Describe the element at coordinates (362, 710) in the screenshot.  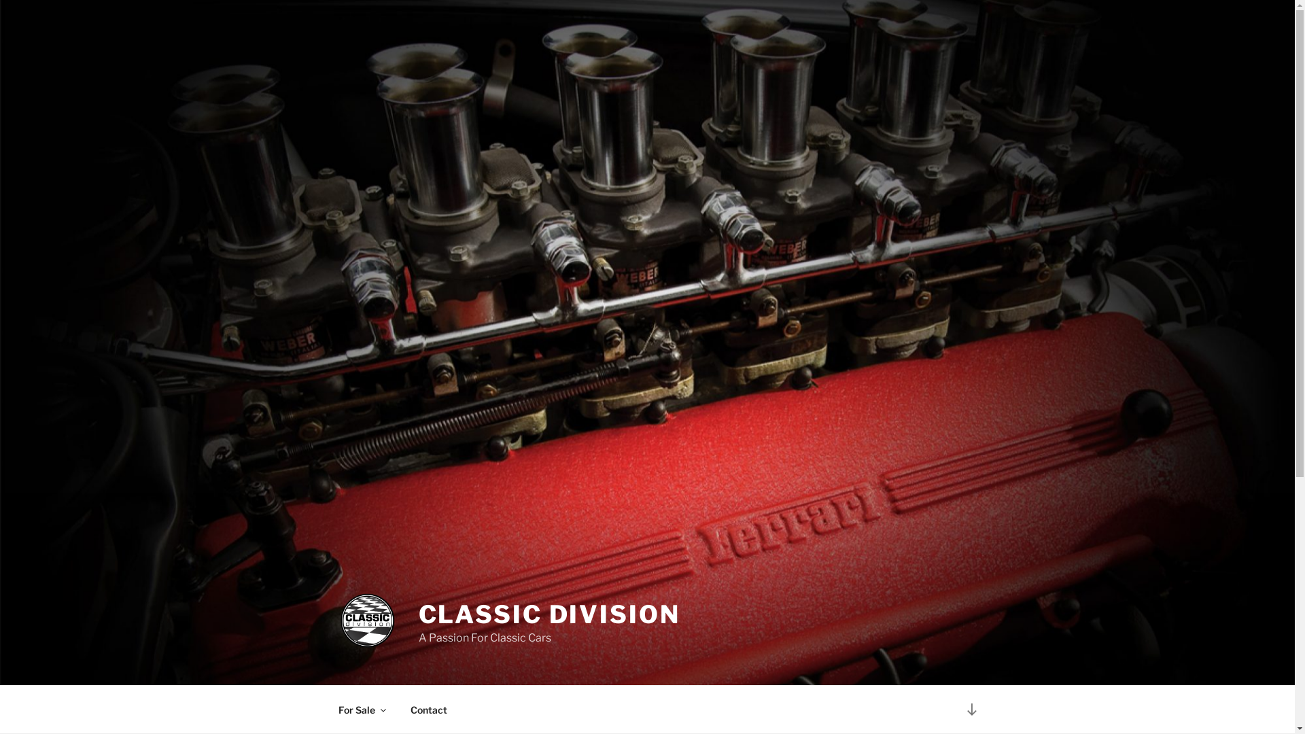
I see `For Sale` at that location.